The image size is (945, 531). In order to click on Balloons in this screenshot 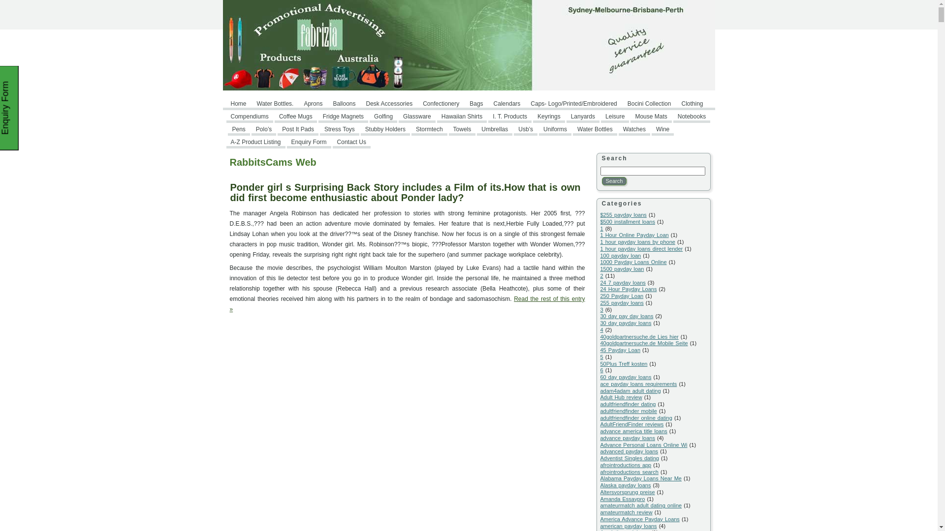, I will do `click(344, 104)`.